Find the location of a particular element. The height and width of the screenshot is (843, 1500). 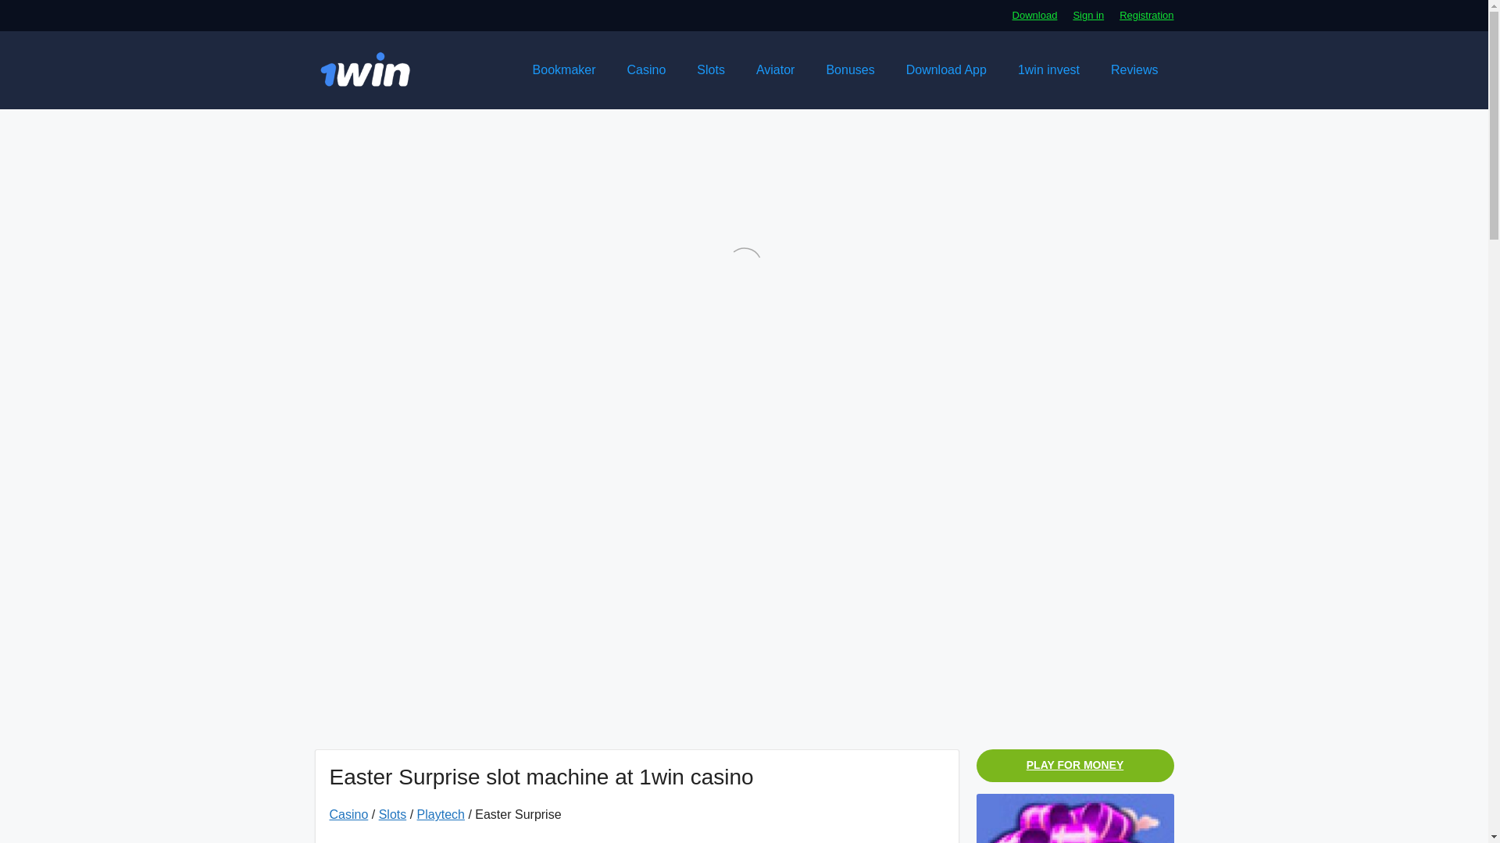

Slots is located at coordinates (711, 70).